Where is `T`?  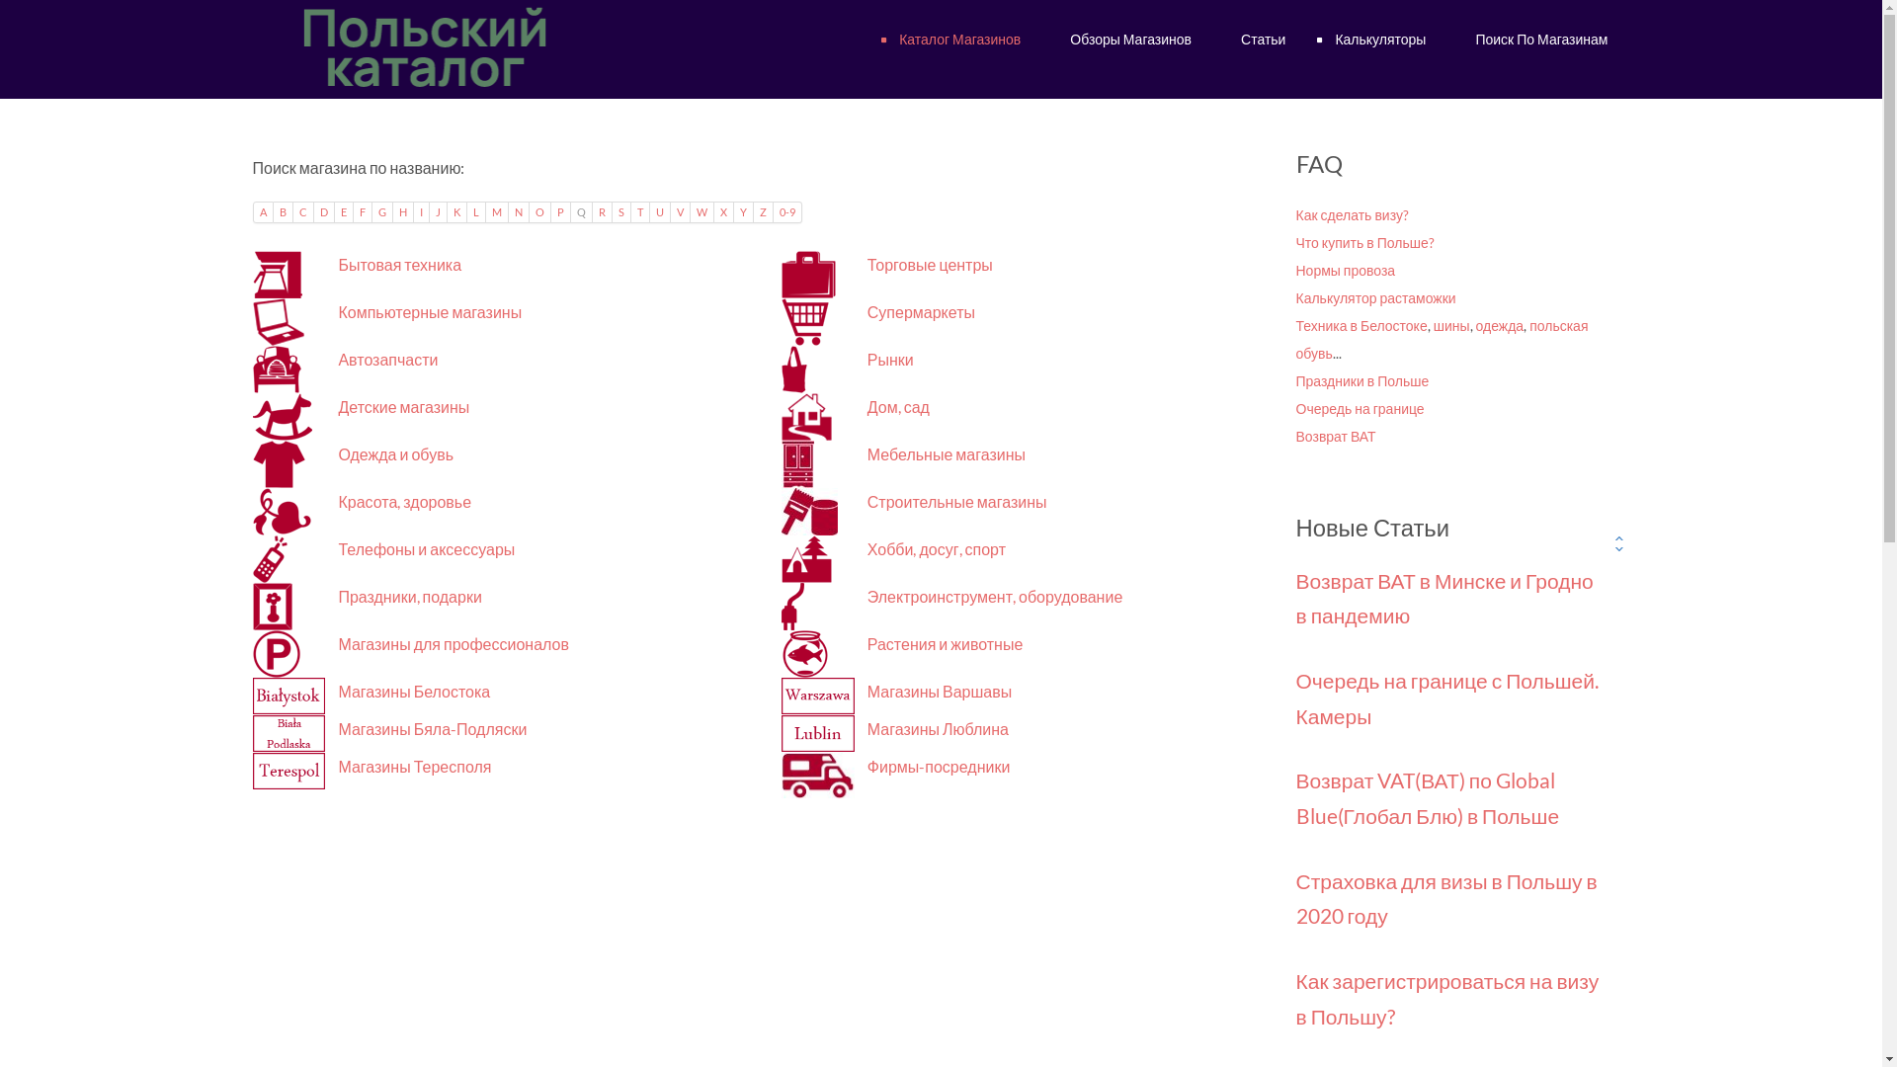
T is located at coordinates (640, 212).